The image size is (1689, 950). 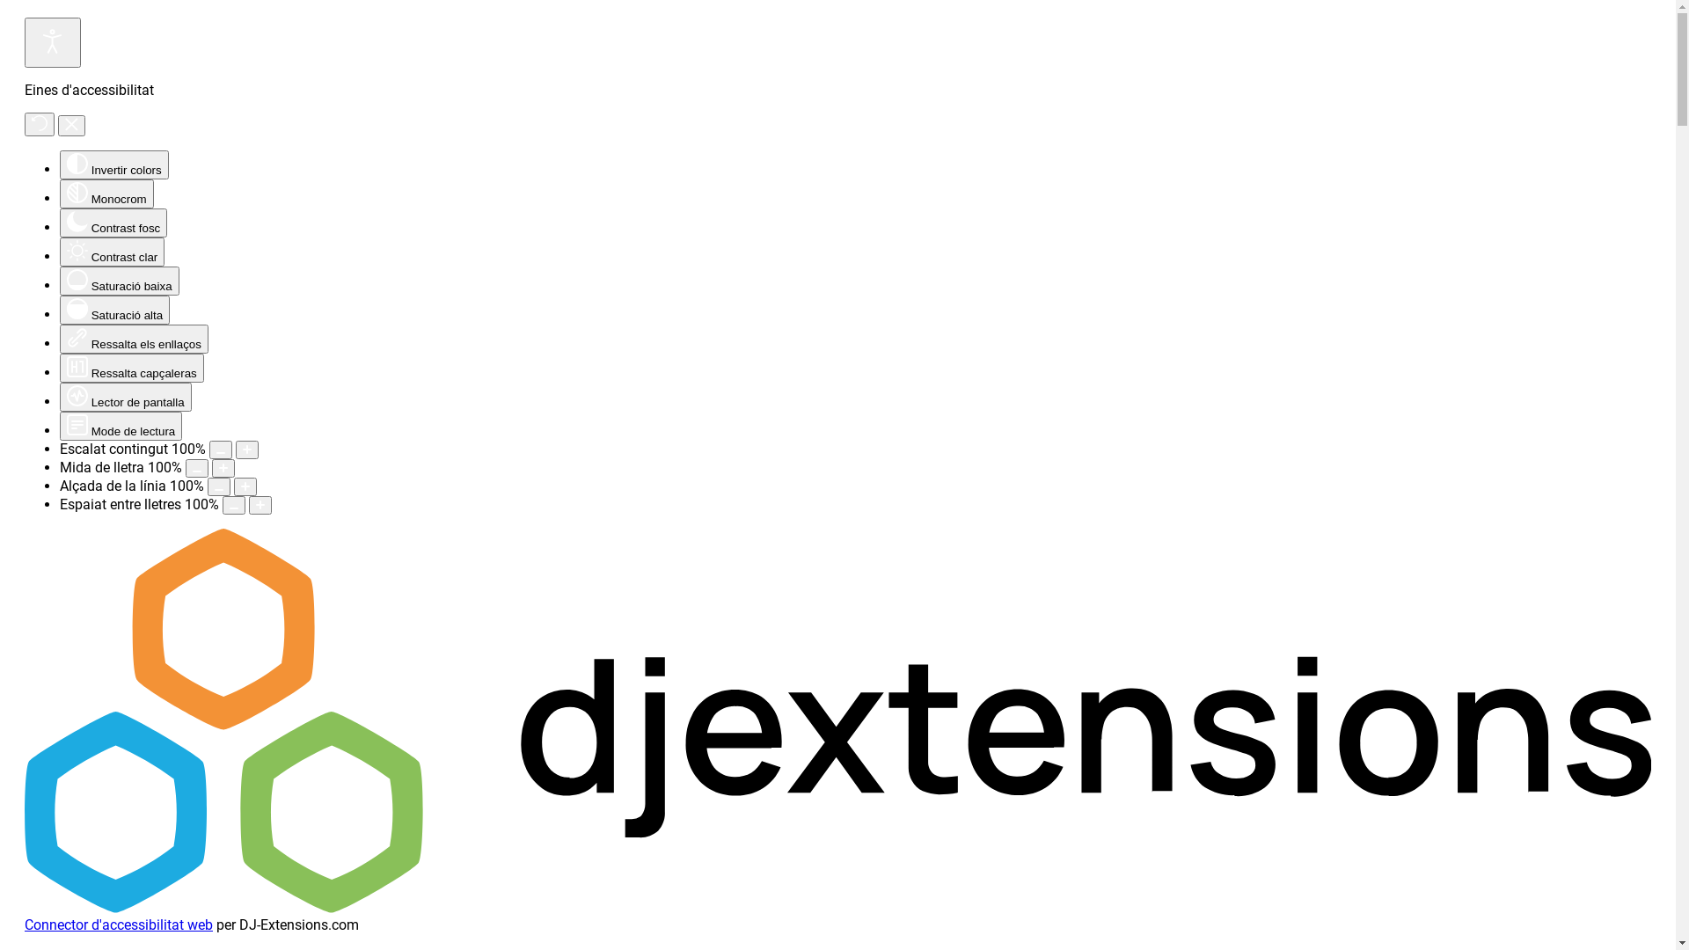 What do you see at coordinates (53, 42) in the screenshot?
I see `Eines d'accessibilitat` at bounding box center [53, 42].